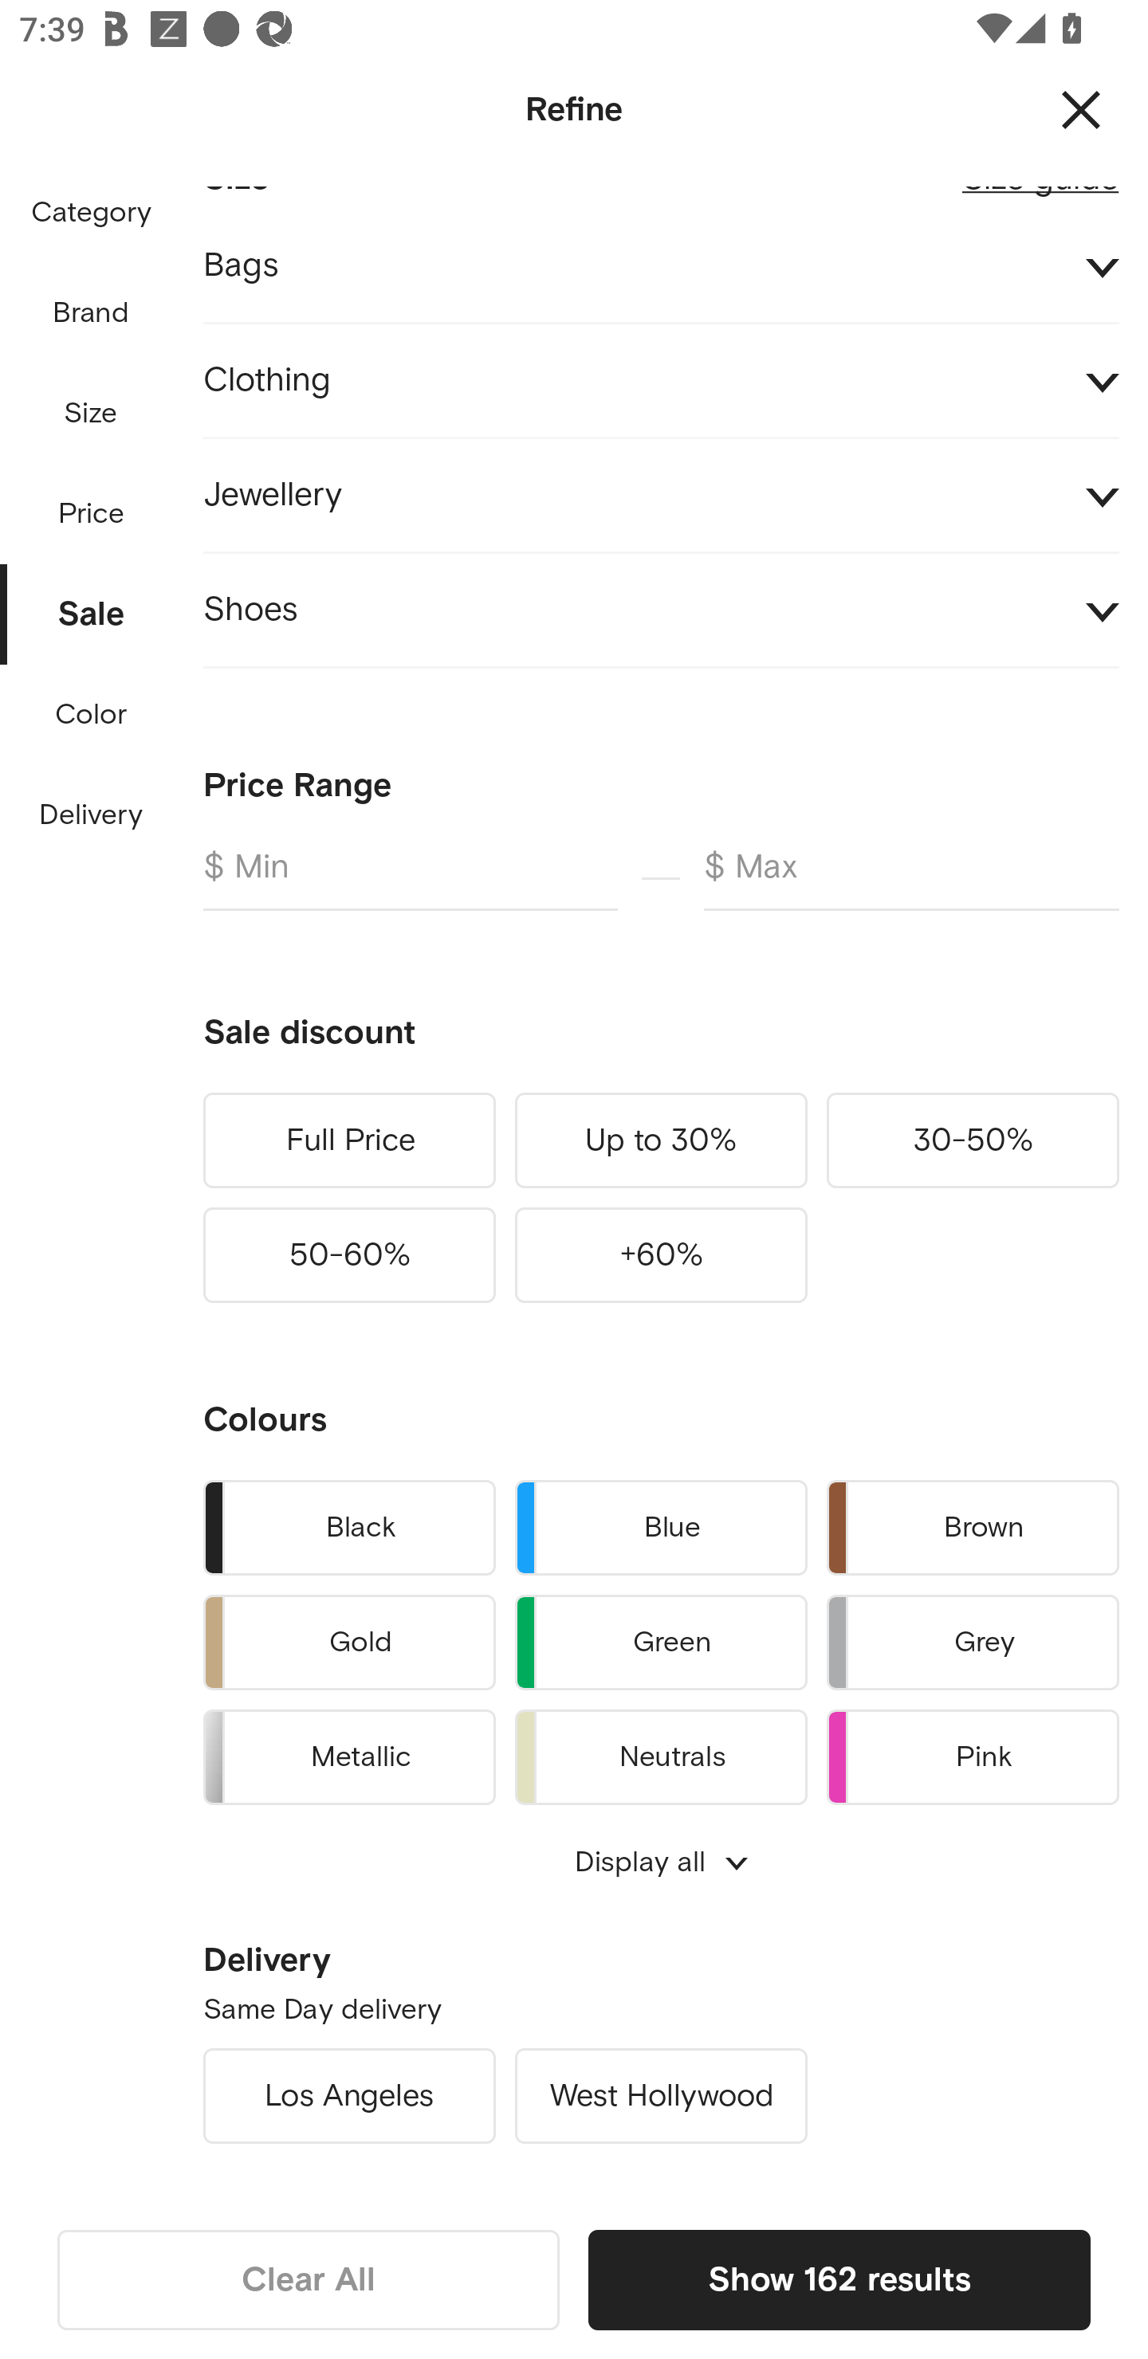 The image size is (1148, 2359). What do you see at coordinates (410, 878) in the screenshot?
I see `$ Min` at bounding box center [410, 878].